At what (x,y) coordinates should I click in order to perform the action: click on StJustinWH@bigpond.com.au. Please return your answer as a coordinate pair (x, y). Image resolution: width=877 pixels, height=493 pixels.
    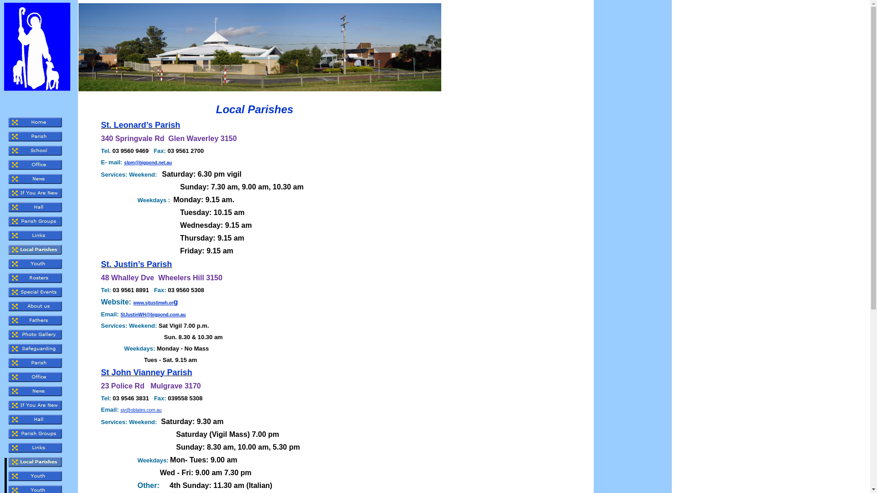
    Looking at the image, I should click on (153, 315).